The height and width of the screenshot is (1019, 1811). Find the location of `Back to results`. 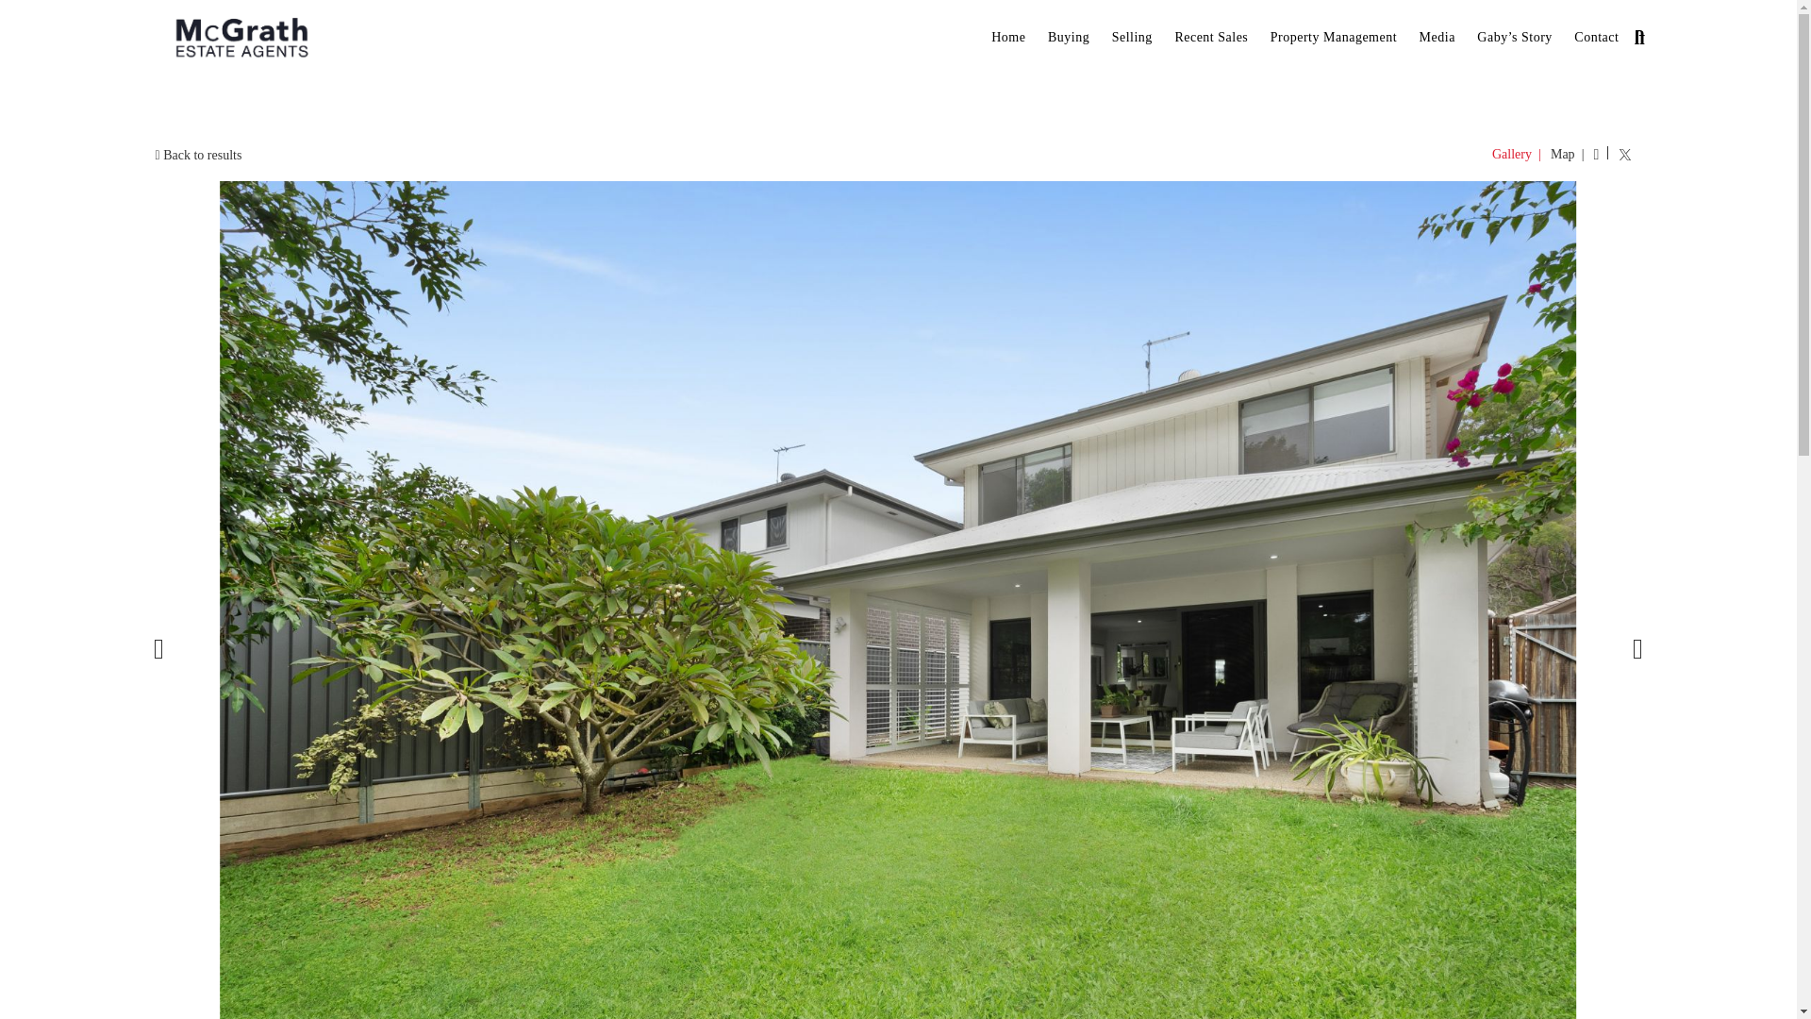

Back to results is located at coordinates (198, 154).